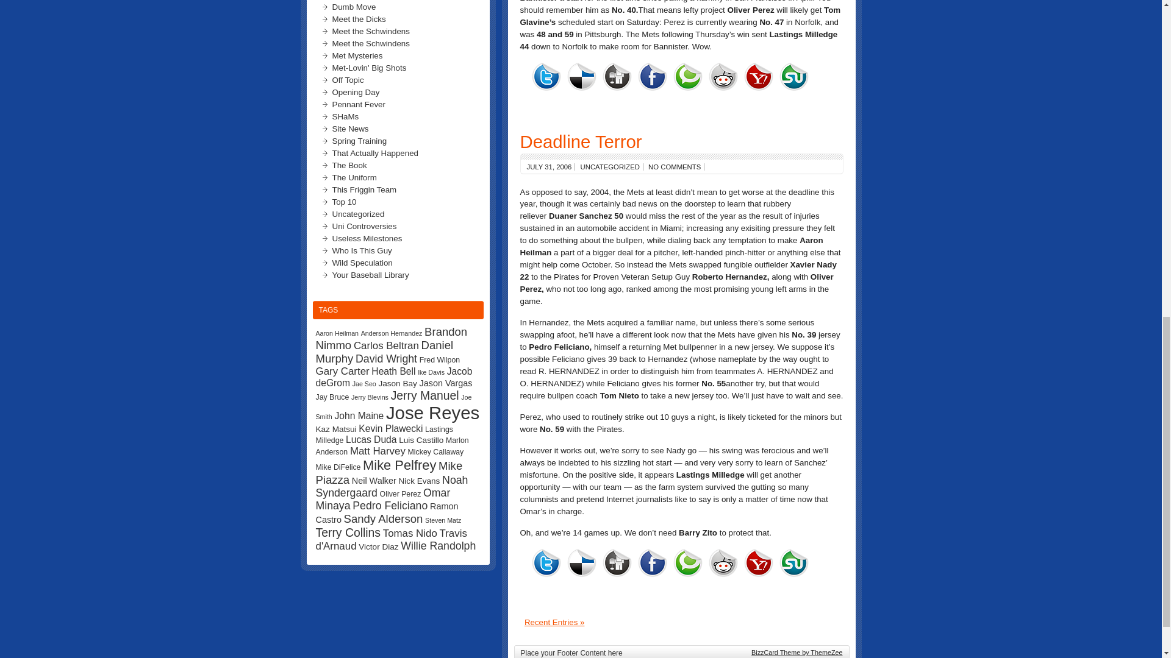 The height and width of the screenshot is (658, 1171). What do you see at coordinates (550, 166) in the screenshot?
I see `JULY 31, 2006` at bounding box center [550, 166].